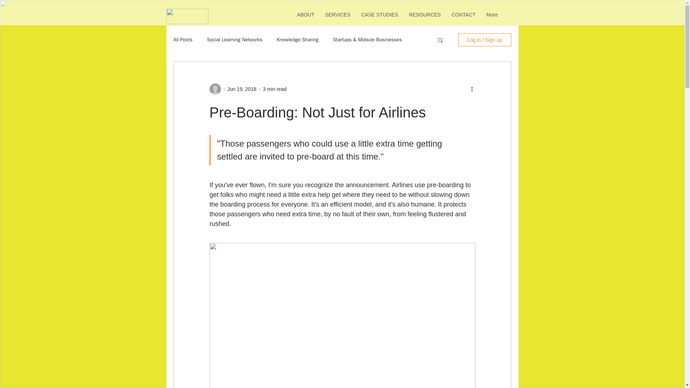 This screenshot has height=388, width=690. Describe the element at coordinates (425, 18) in the screenshot. I see `RESOURCES` at that location.